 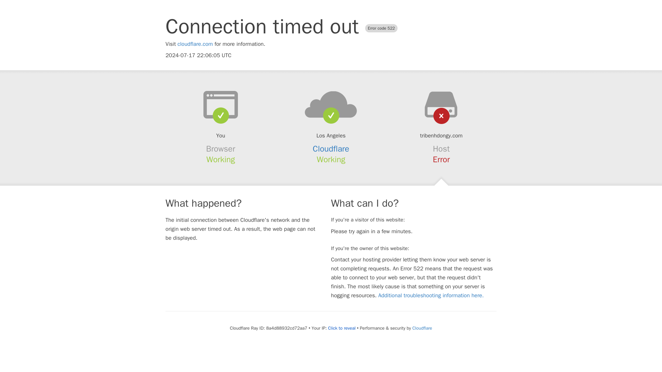 What do you see at coordinates (422, 328) in the screenshot?
I see `Cloudflare` at bounding box center [422, 328].